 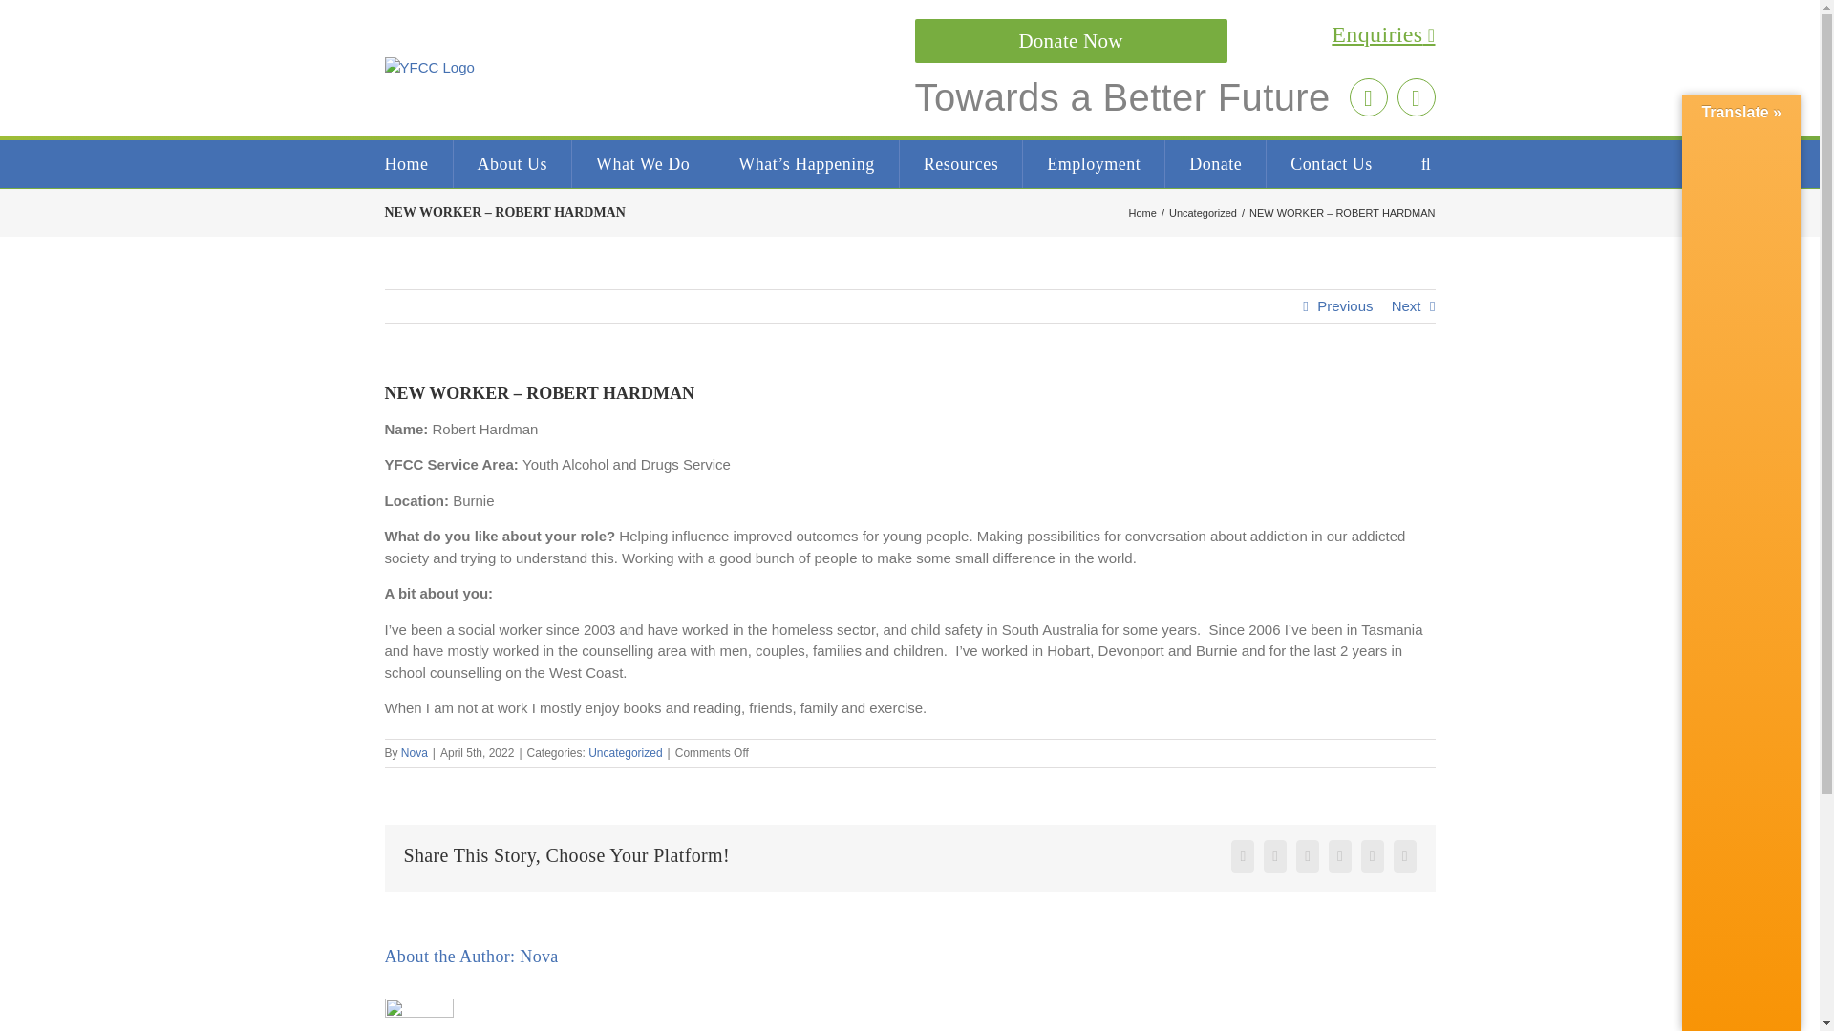 I want to click on Enquiries, so click(x=1175, y=35).